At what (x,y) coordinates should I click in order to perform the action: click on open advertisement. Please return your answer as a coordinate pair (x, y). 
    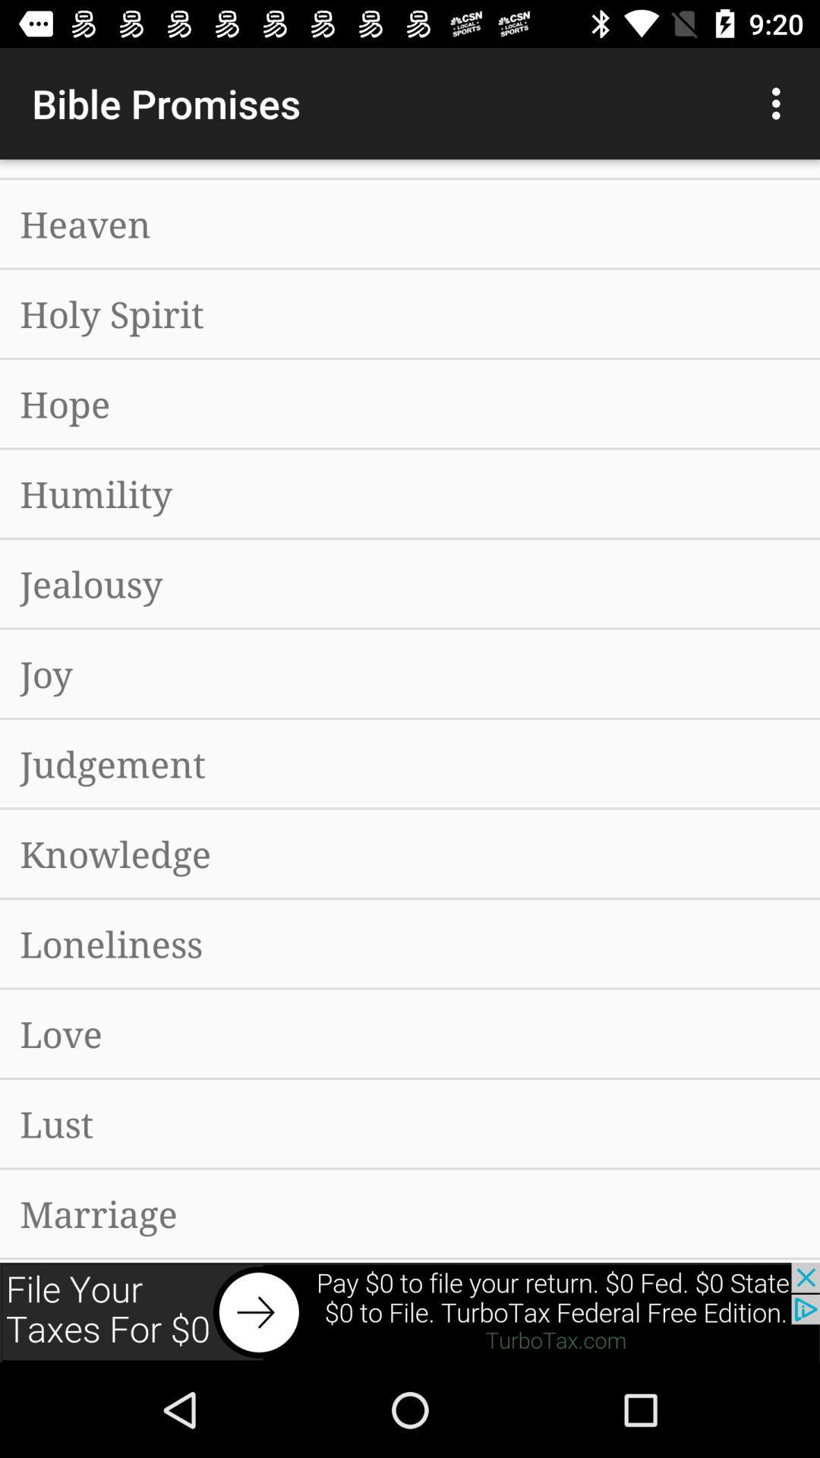
    Looking at the image, I should click on (410, 1312).